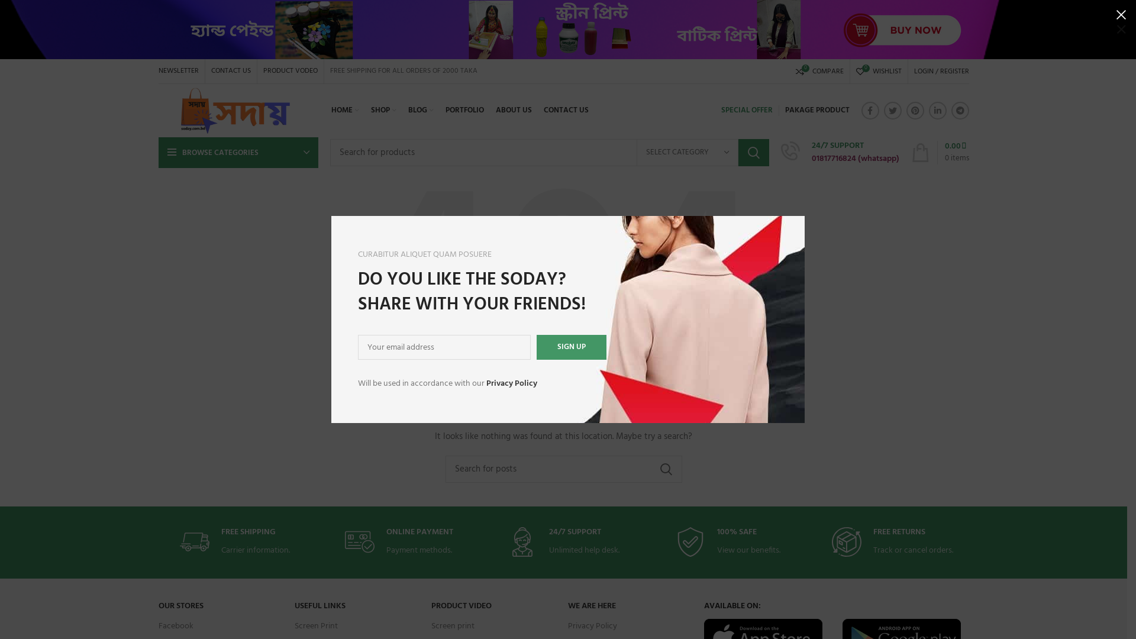  I want to click on ONLINE PAYMENT
Payment methods., so click(399, 542).